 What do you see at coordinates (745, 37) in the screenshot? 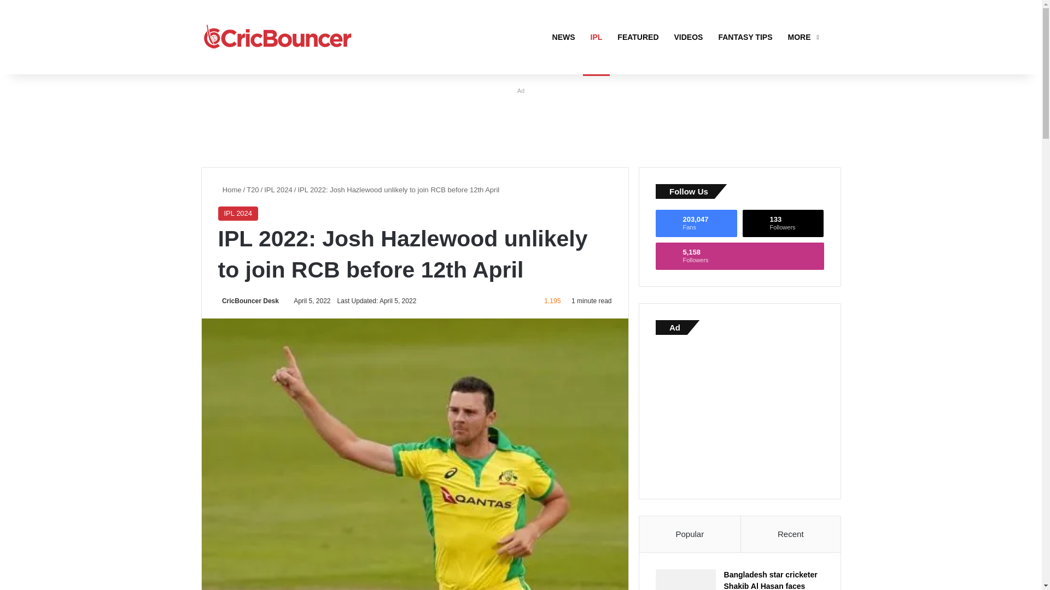
I see `Home` at bounding box center [745, 37].